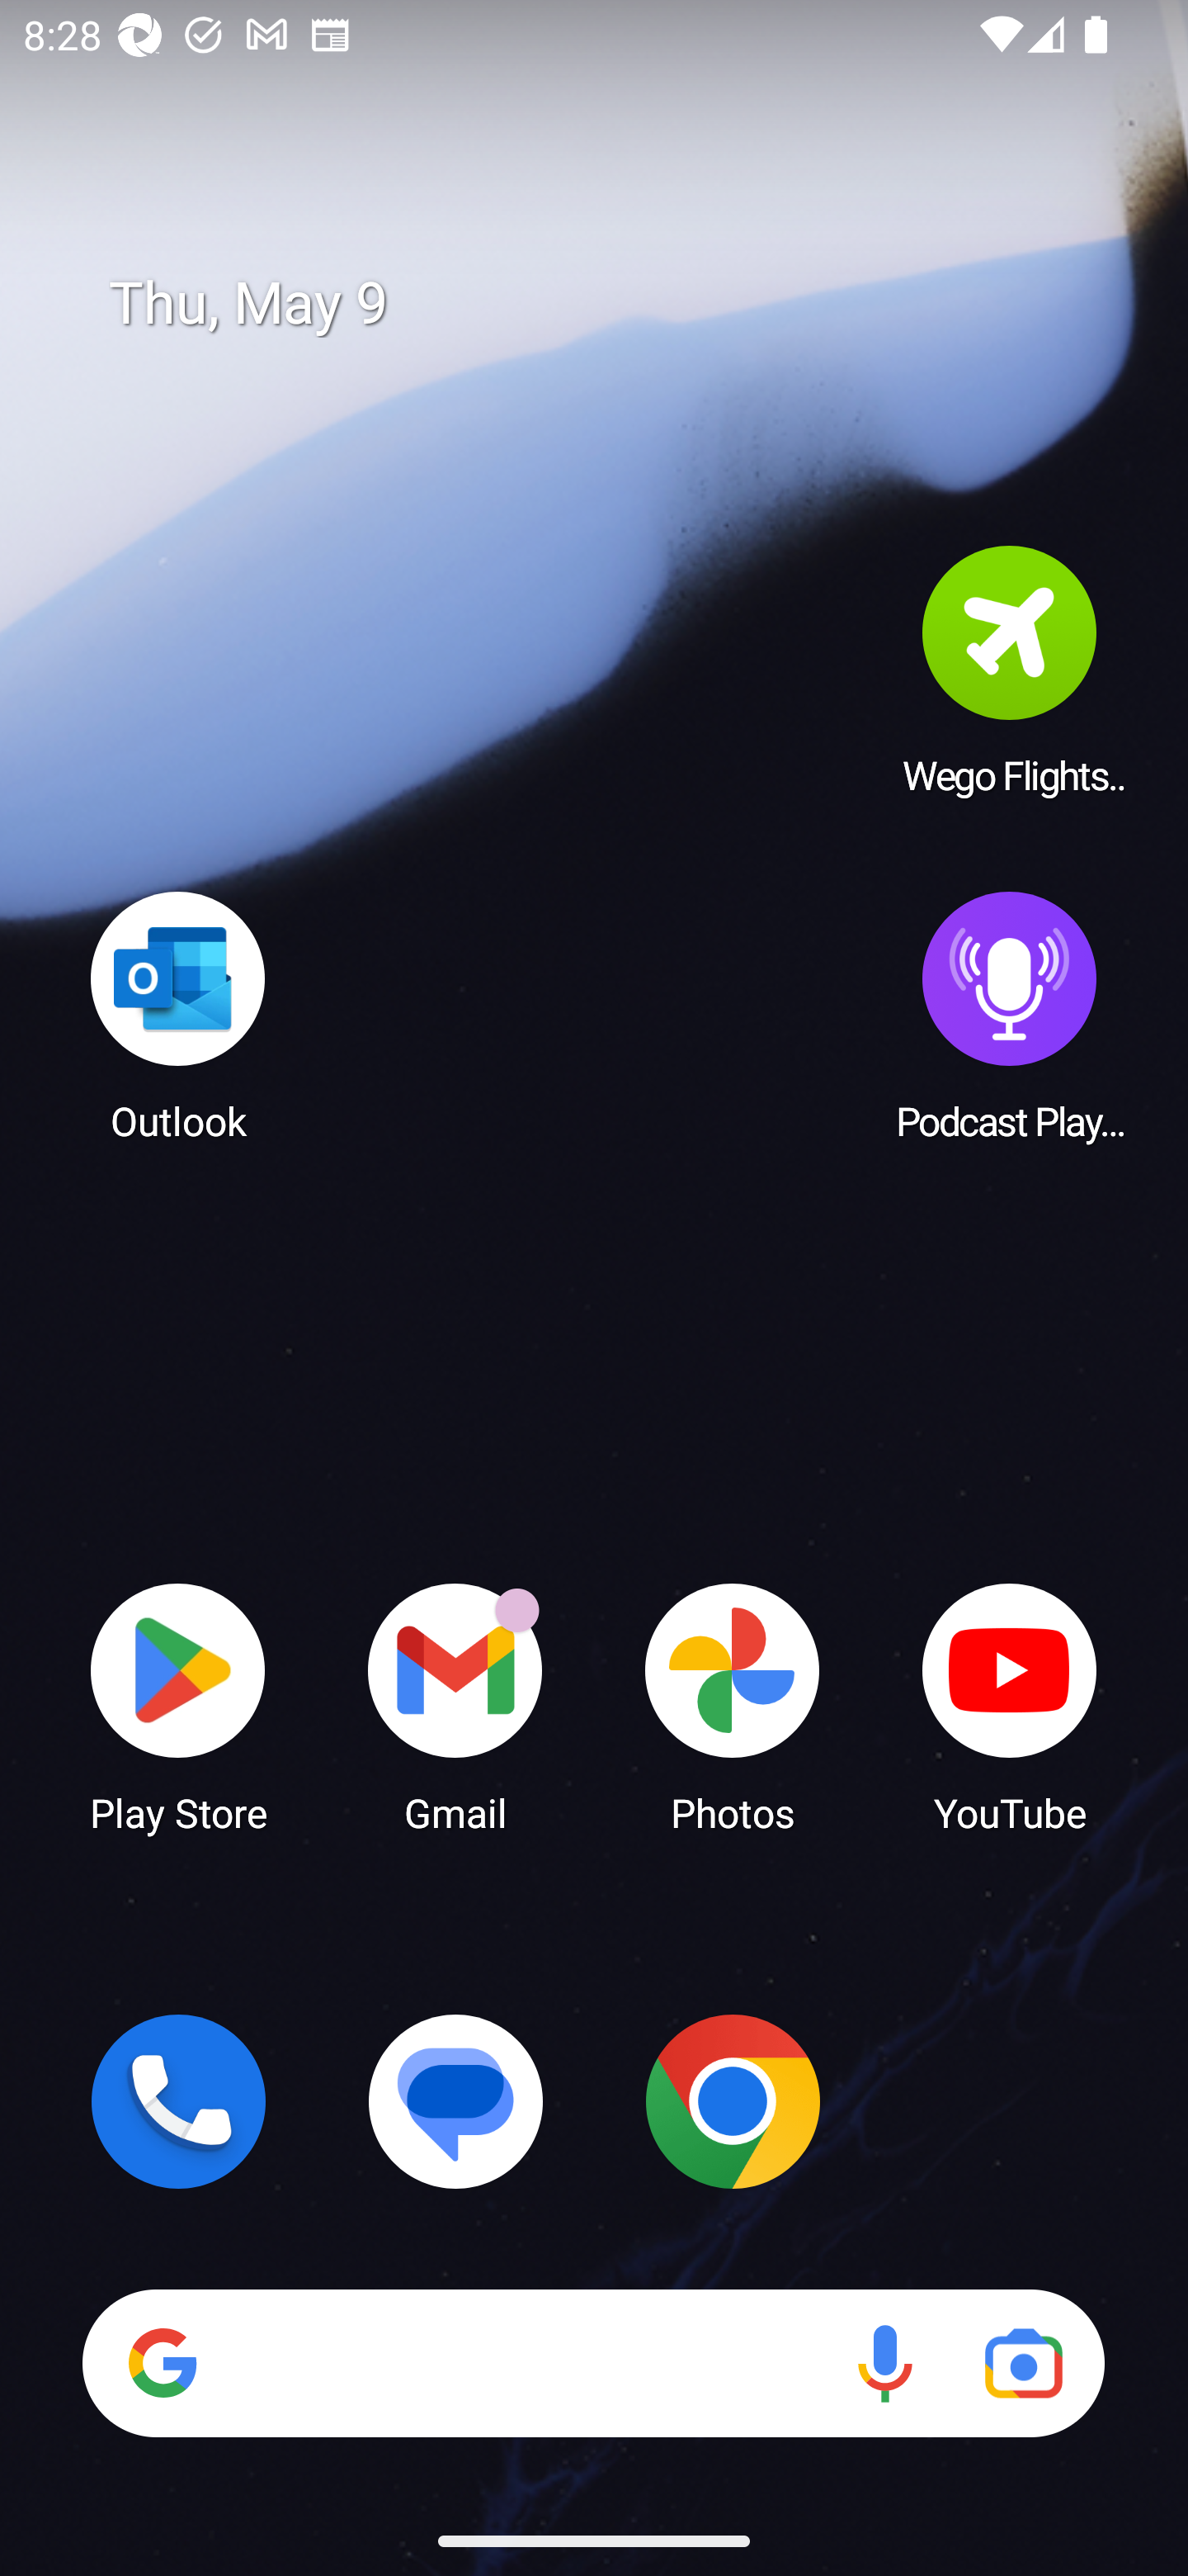 This screenshot has height=2576, width=1188. I want to click on Play Store, so click(178, 1706).